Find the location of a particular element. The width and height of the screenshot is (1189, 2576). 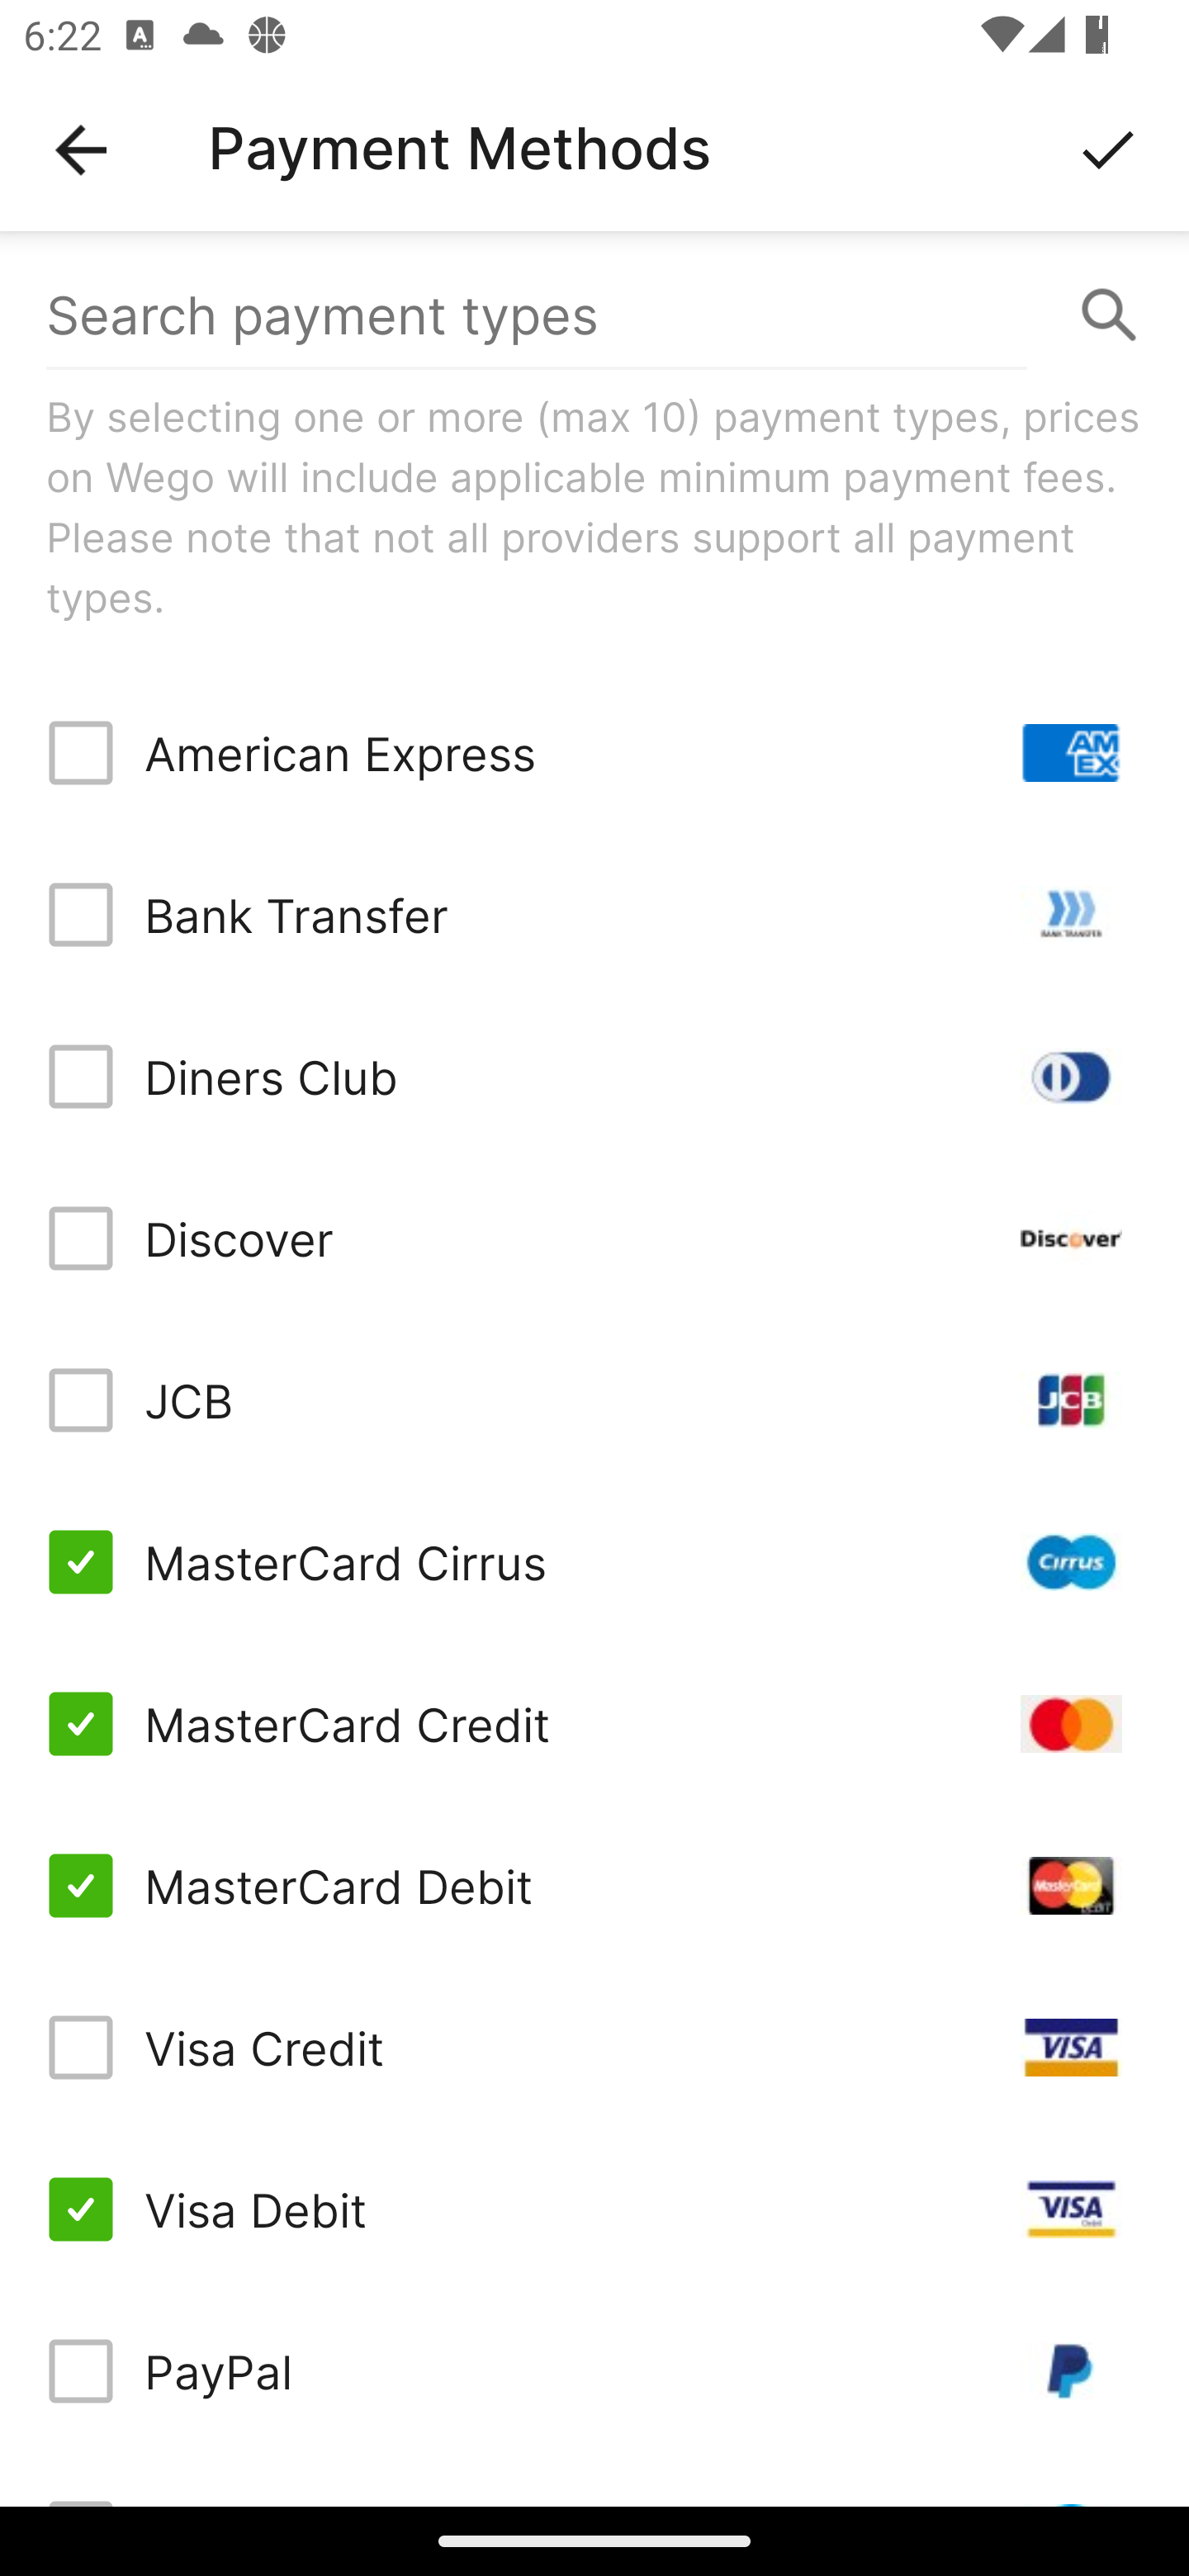

Visa Credit is located at coordinates (594, 2046).